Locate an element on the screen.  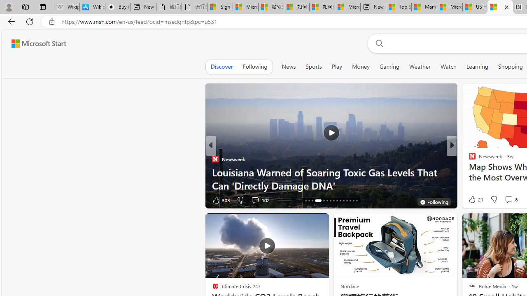
Axios Login is located at coordinates (469, 172).